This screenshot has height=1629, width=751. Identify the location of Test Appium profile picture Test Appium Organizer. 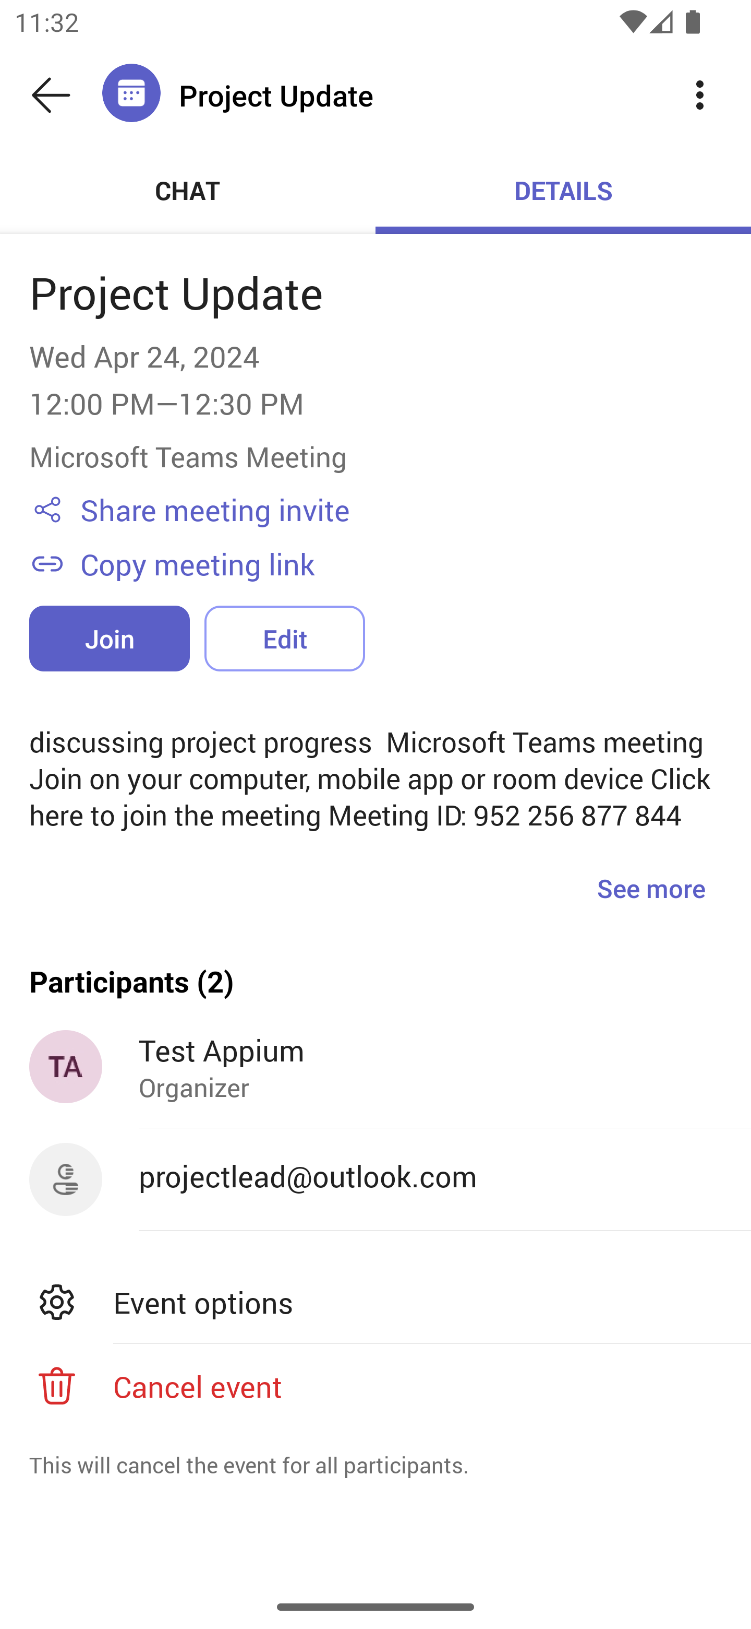
(375, 1067).